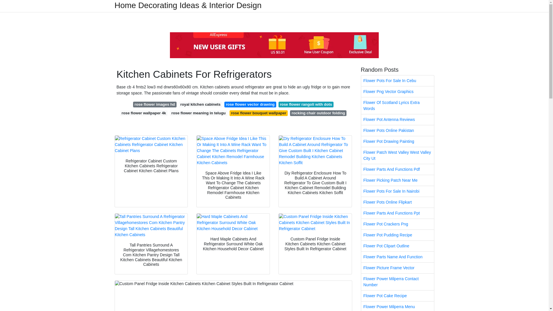  I want to click on rose flower wallpaper 4k, so click(143, 113).